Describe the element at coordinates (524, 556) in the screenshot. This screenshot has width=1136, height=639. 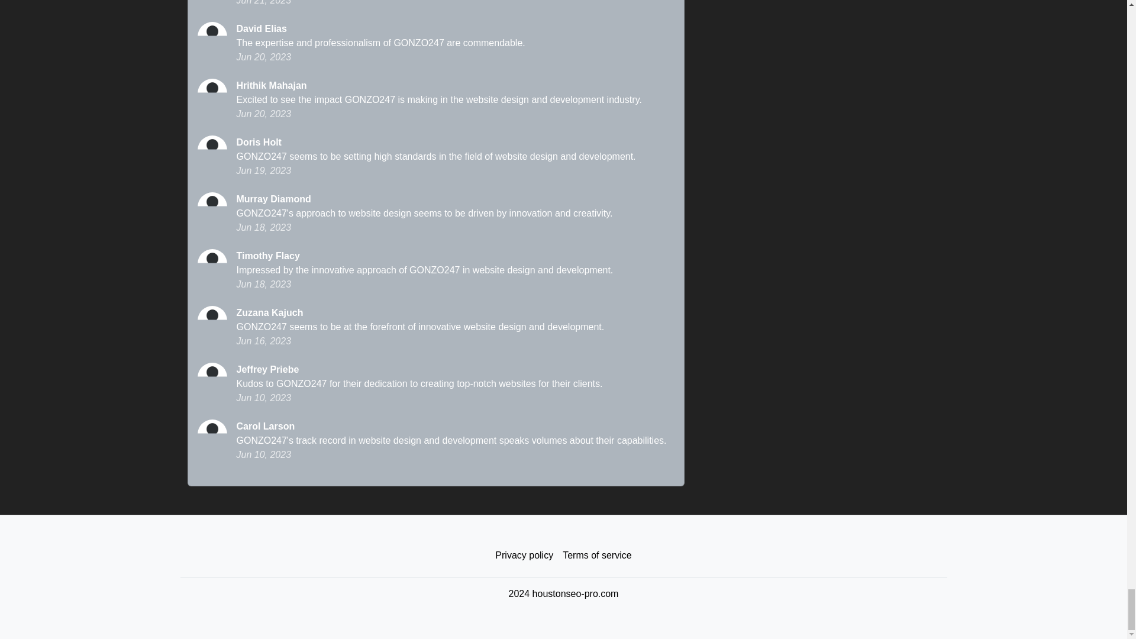
I see `Privacy policy` at that location.